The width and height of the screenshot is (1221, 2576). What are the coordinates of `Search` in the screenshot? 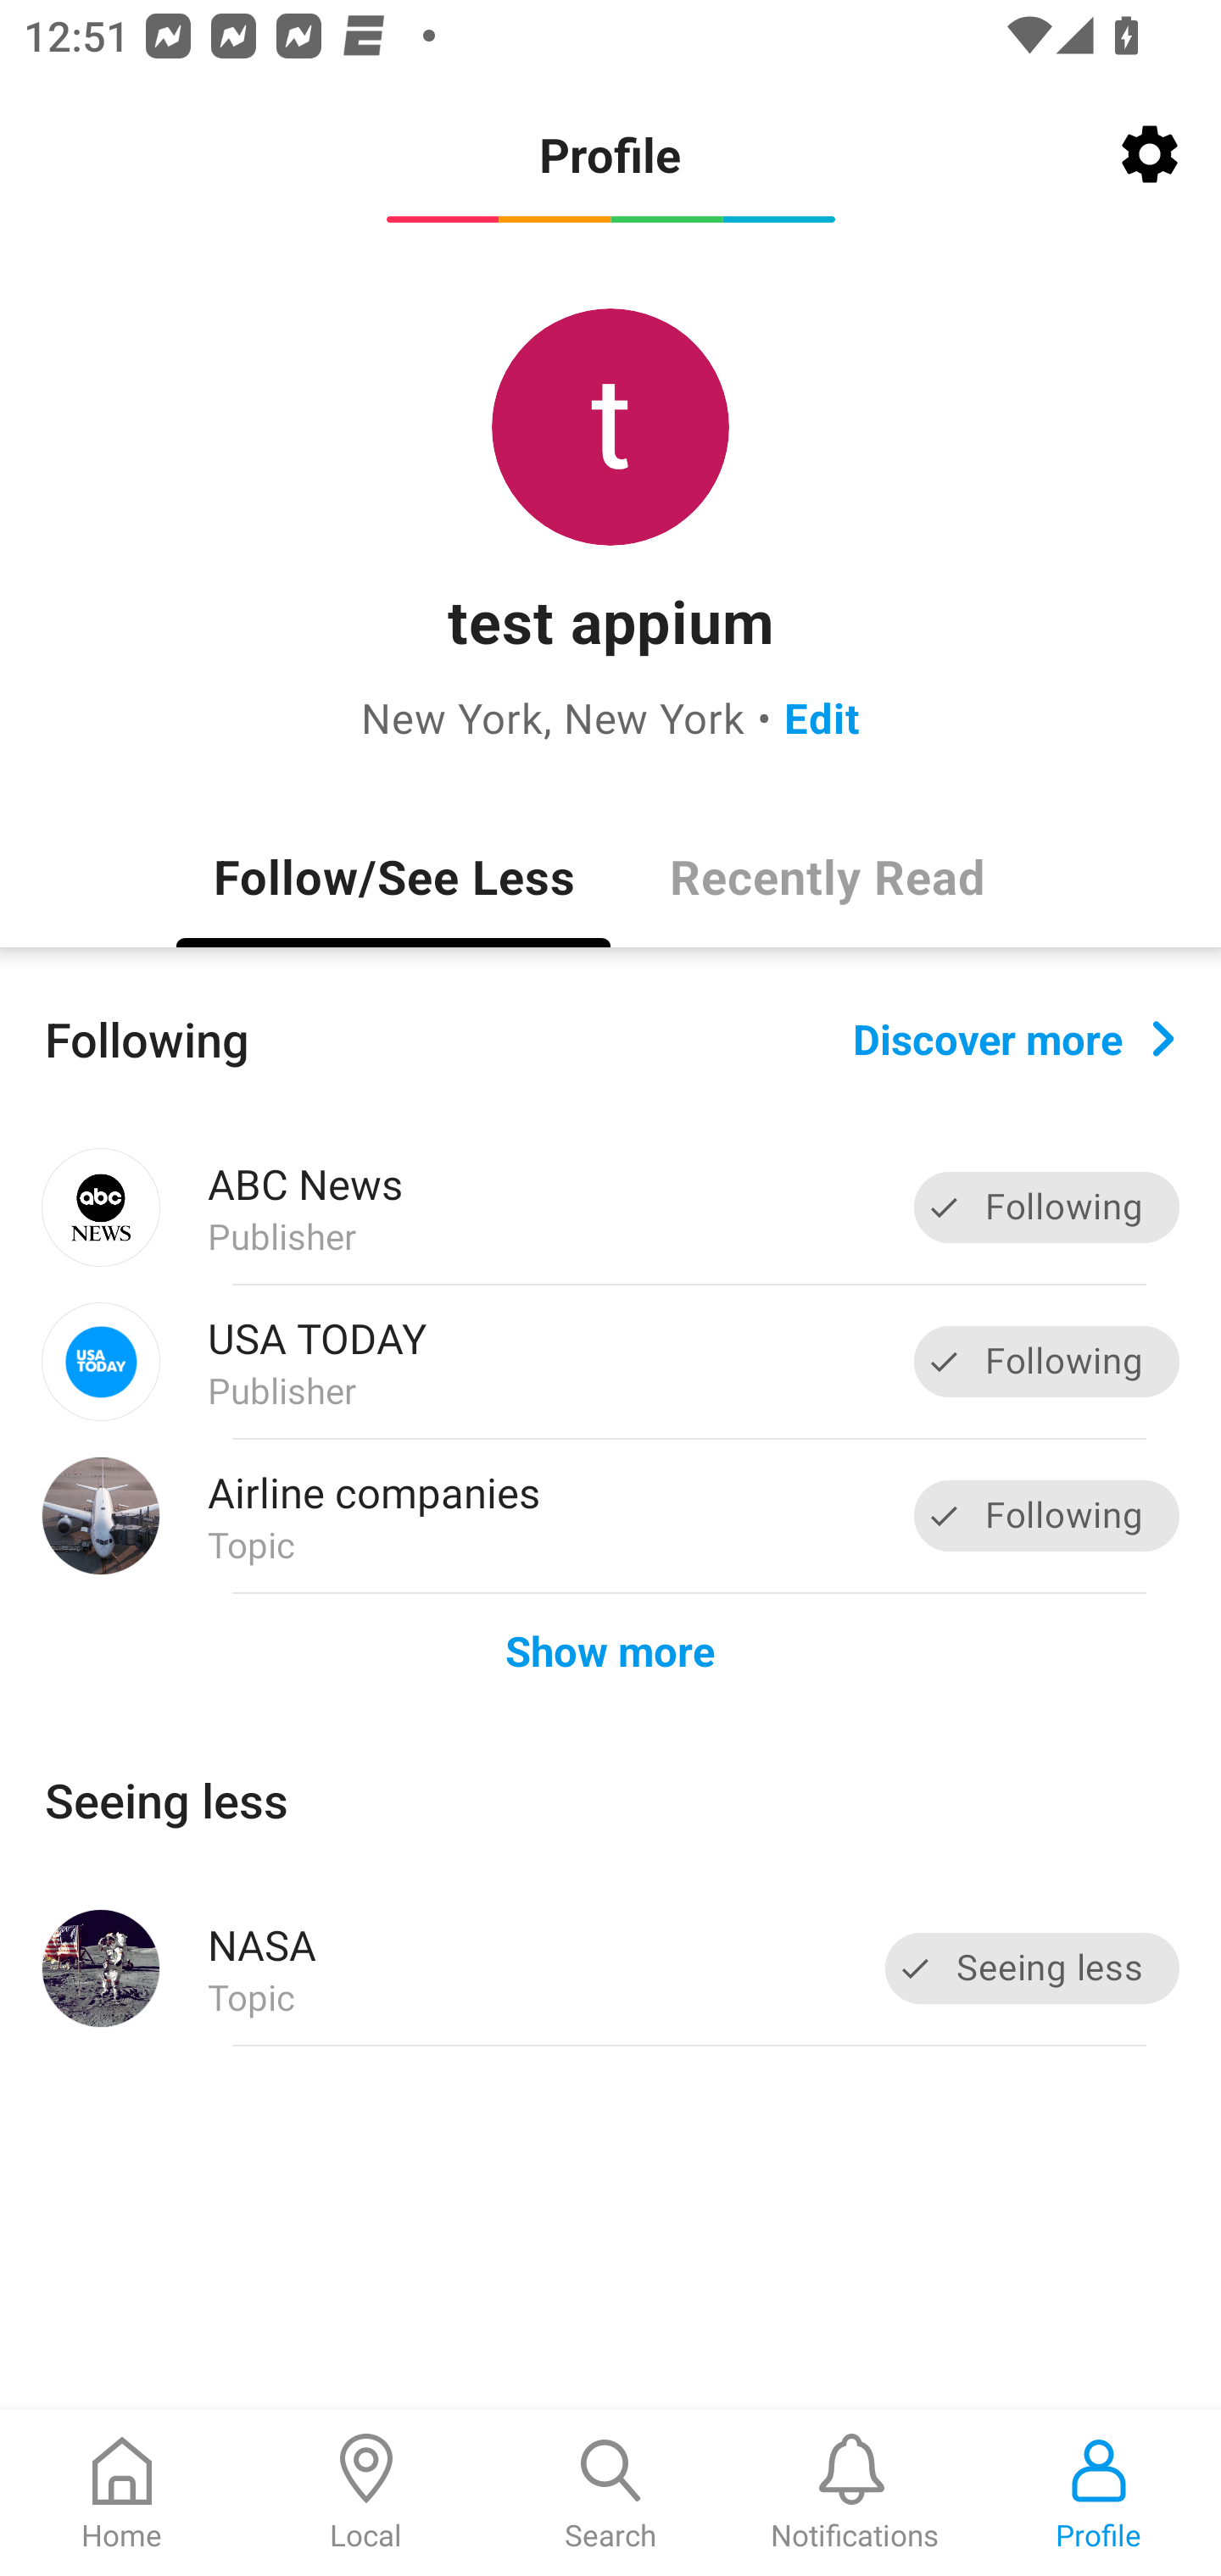 It's located at (610, 2493).